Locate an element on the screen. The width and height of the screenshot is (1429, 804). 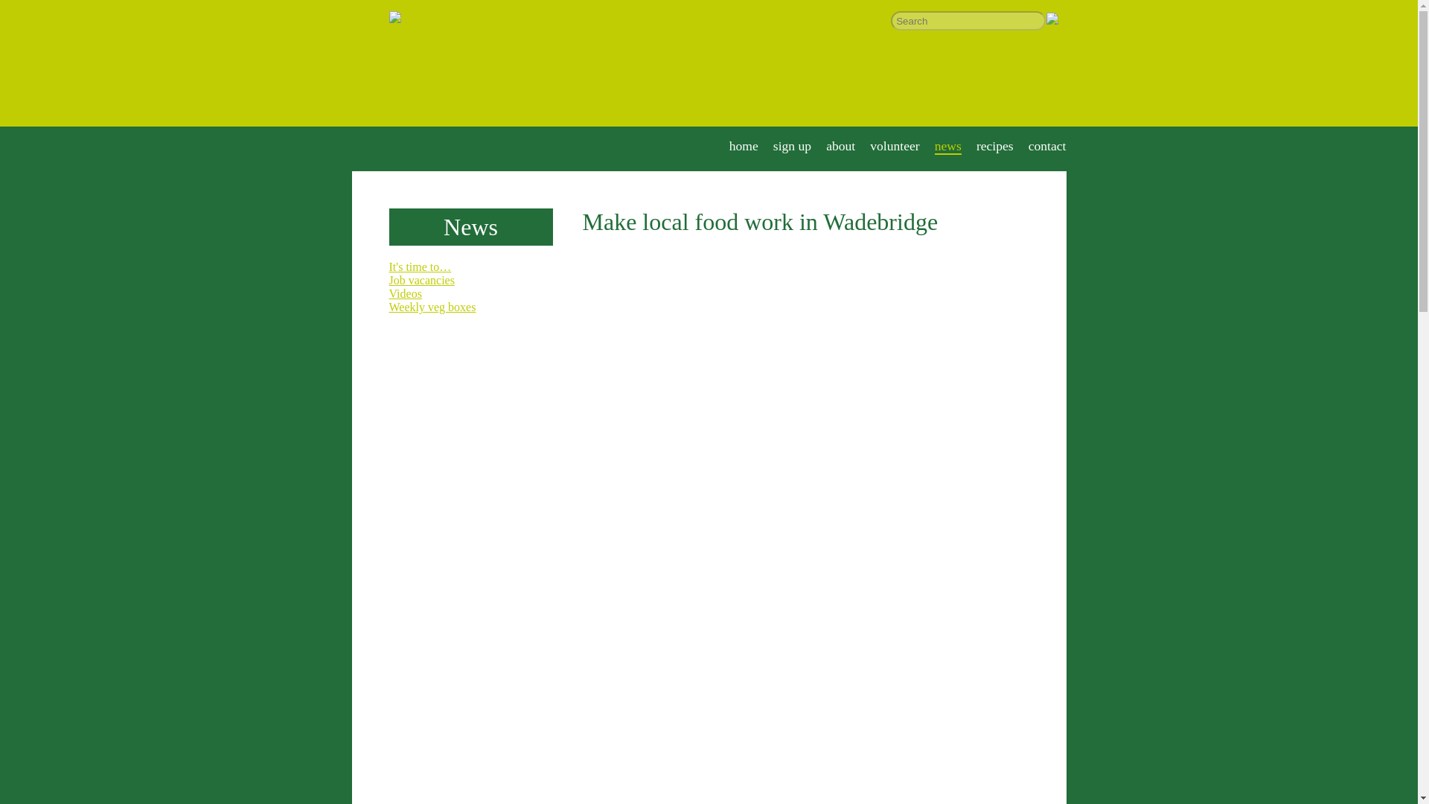
volunteer is located at coordinates (895, 146).